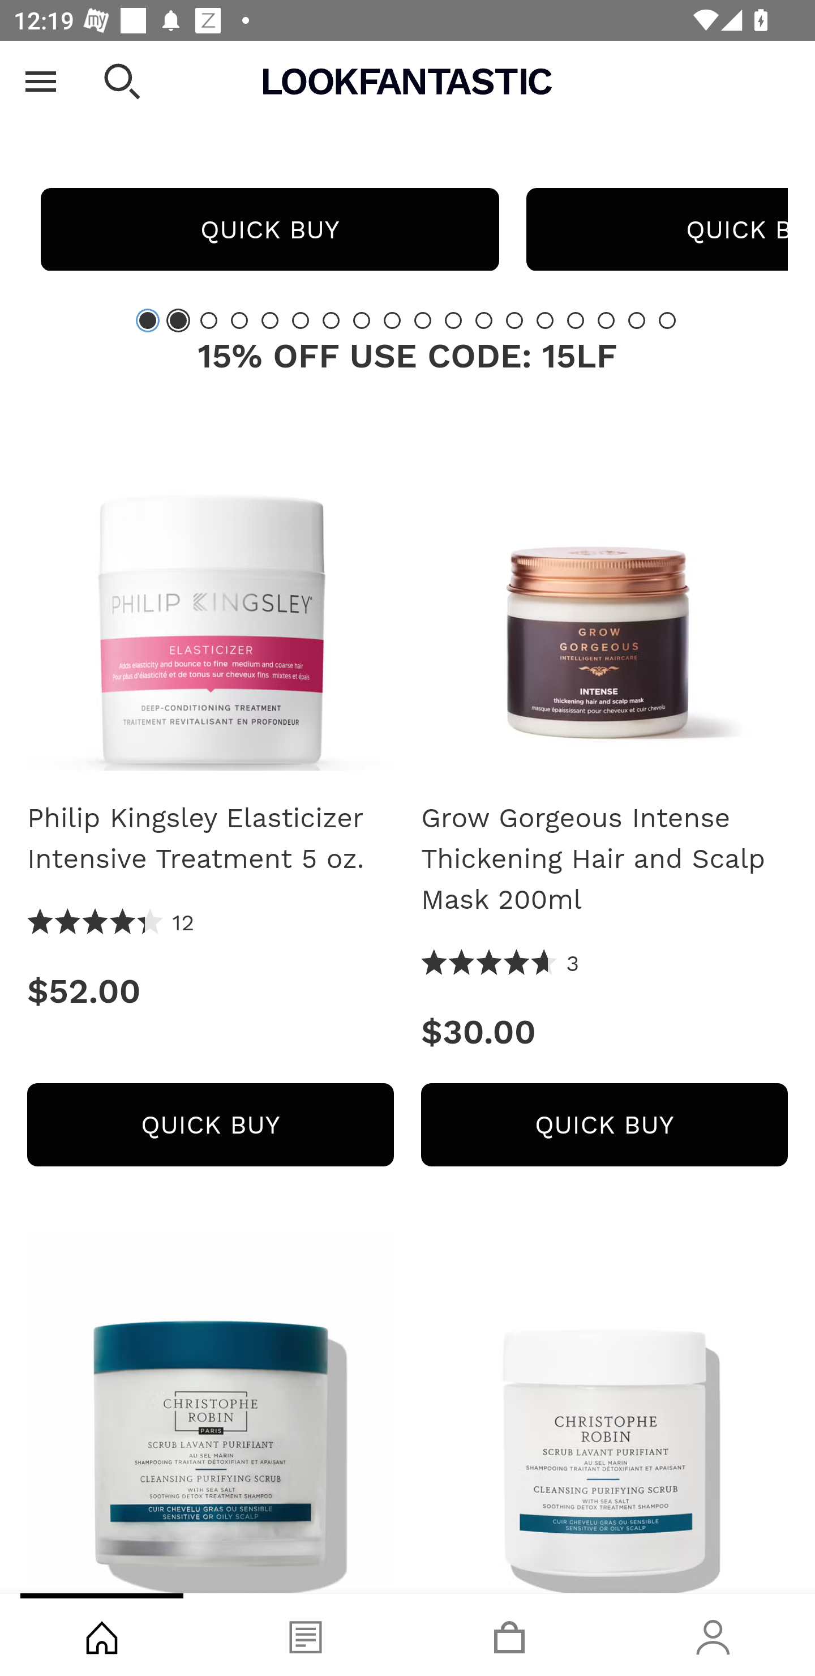 Image resolution: width=815 pixels, height=1676 pixels. I want to click on Slide 9, so click(392, 320).